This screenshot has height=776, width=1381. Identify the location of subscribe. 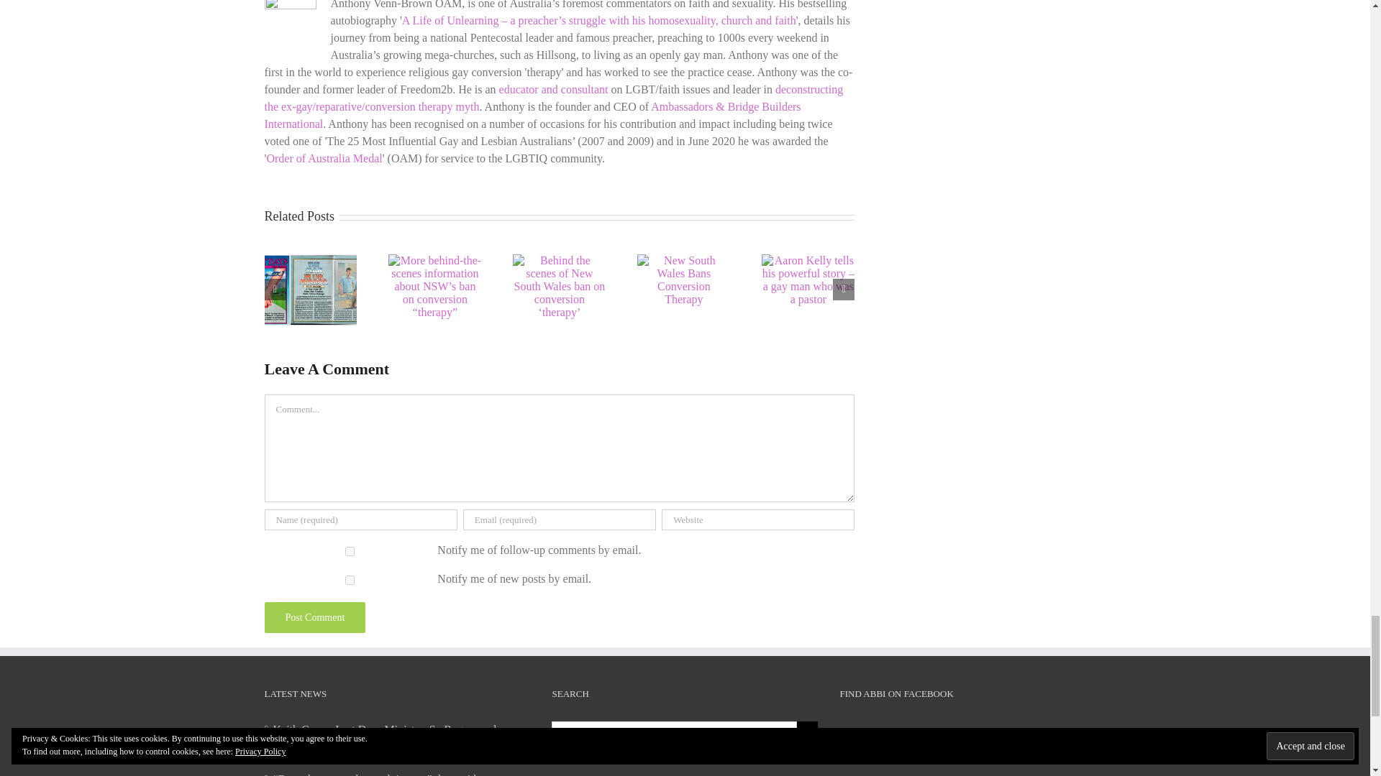
(350, 581).